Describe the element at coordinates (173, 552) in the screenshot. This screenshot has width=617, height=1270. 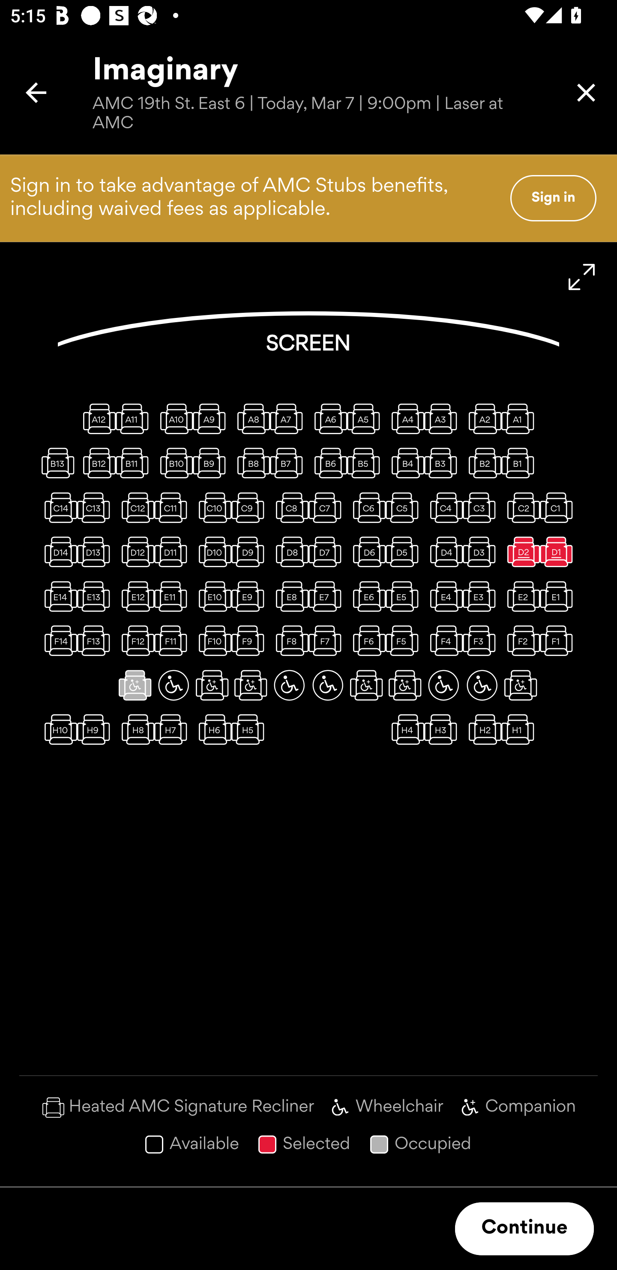
I see `D11, Regular seat, available` at that location.